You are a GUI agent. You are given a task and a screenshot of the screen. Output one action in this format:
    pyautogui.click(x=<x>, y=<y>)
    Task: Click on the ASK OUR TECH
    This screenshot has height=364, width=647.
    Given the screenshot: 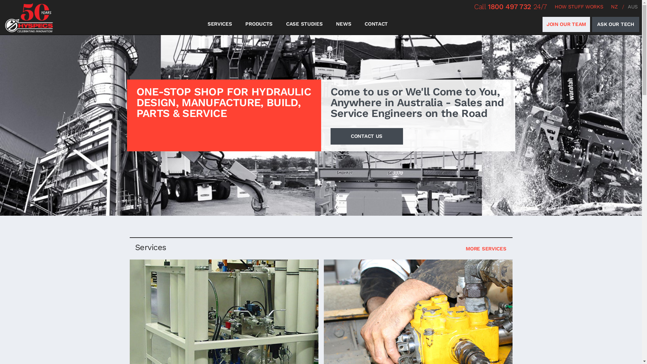 What is the action you would take?
    pyautogui.click(x=616, y=24)
    